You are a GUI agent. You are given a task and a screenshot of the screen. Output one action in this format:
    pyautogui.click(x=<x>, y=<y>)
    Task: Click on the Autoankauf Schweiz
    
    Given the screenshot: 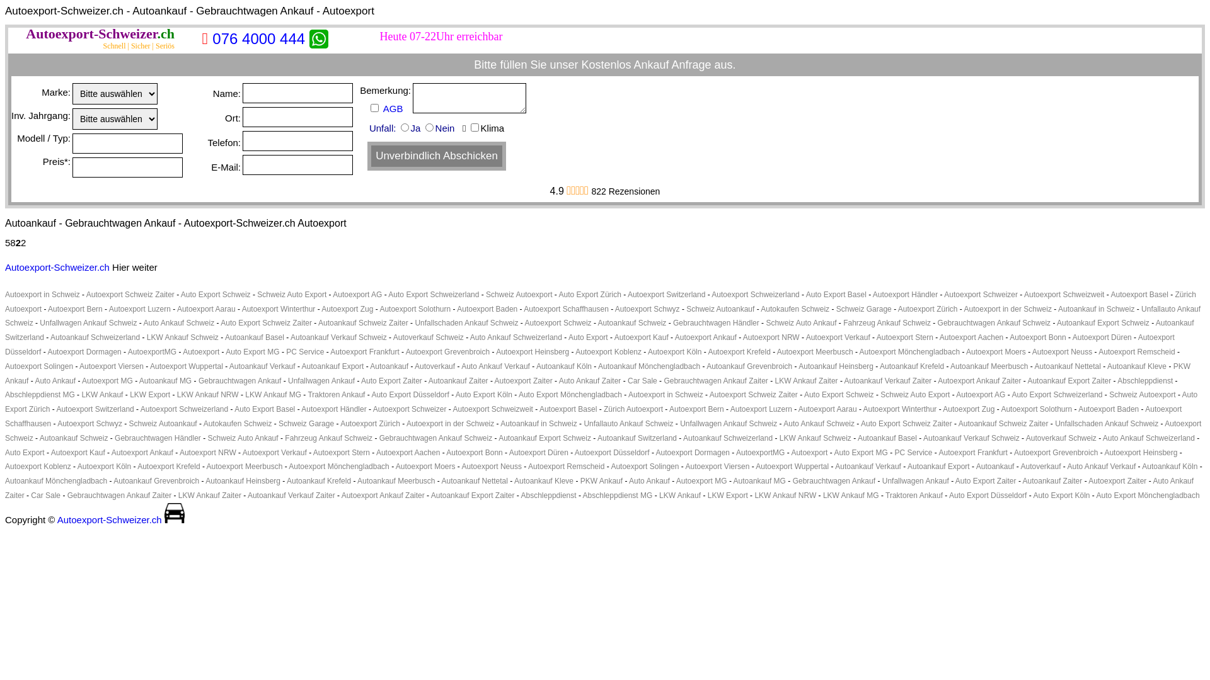 What is the action you would take?
    pyautogui.click(x=74, y=438)
    